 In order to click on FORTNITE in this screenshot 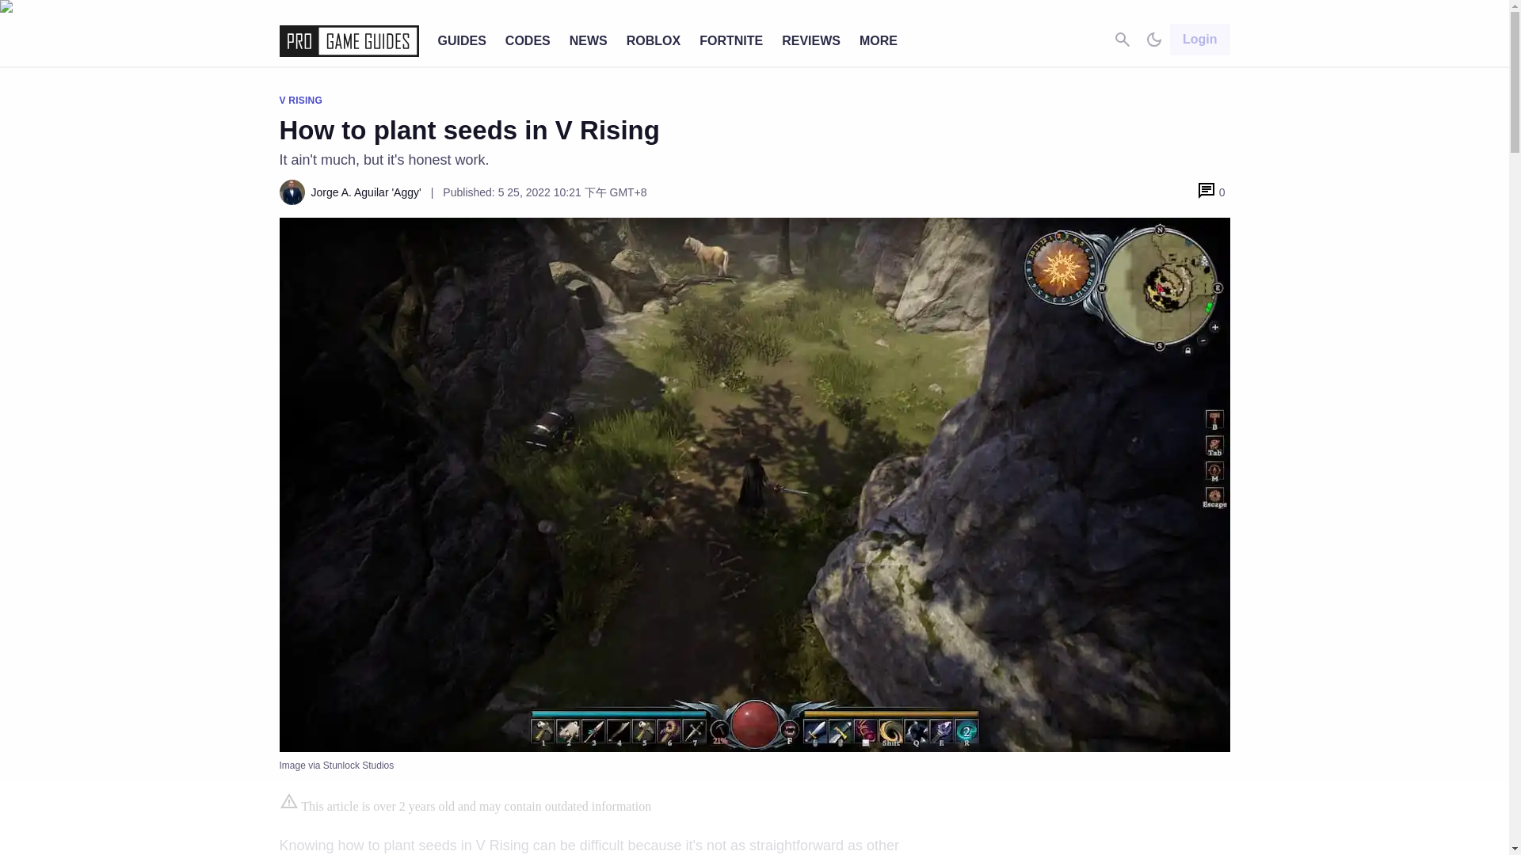, I will do `click(731, 41)`.